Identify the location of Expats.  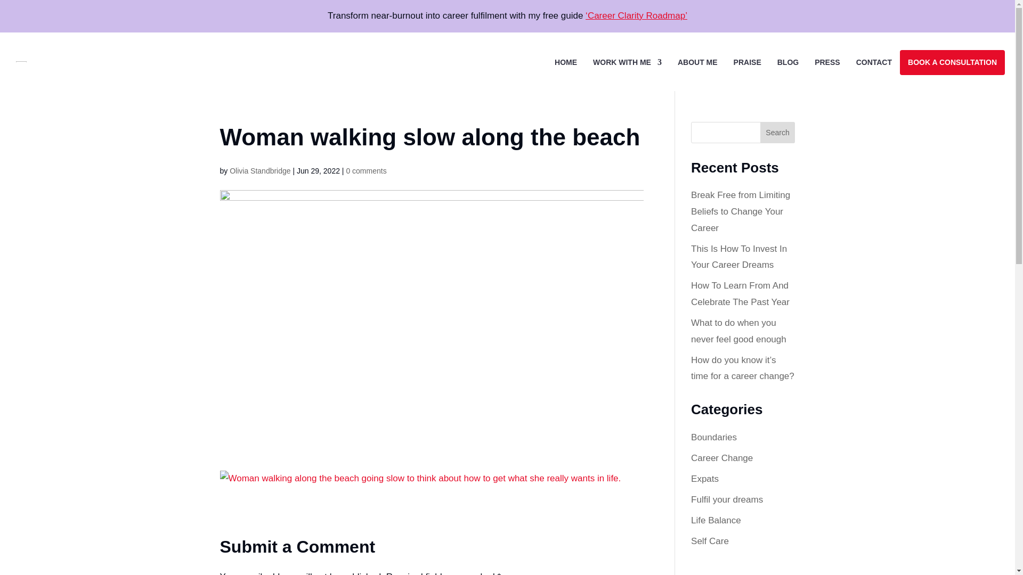
(705, 479).